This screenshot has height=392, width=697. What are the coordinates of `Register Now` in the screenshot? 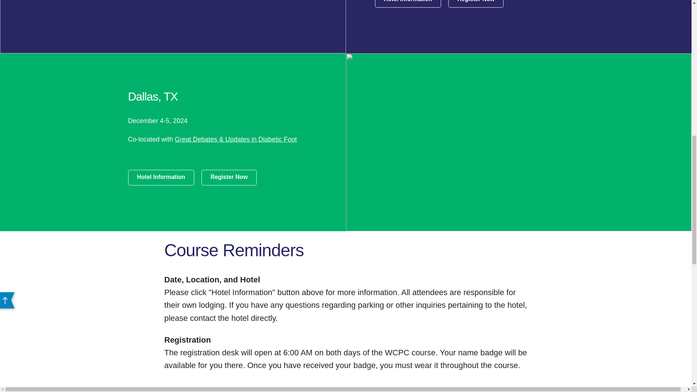 It's located at (229, 177).